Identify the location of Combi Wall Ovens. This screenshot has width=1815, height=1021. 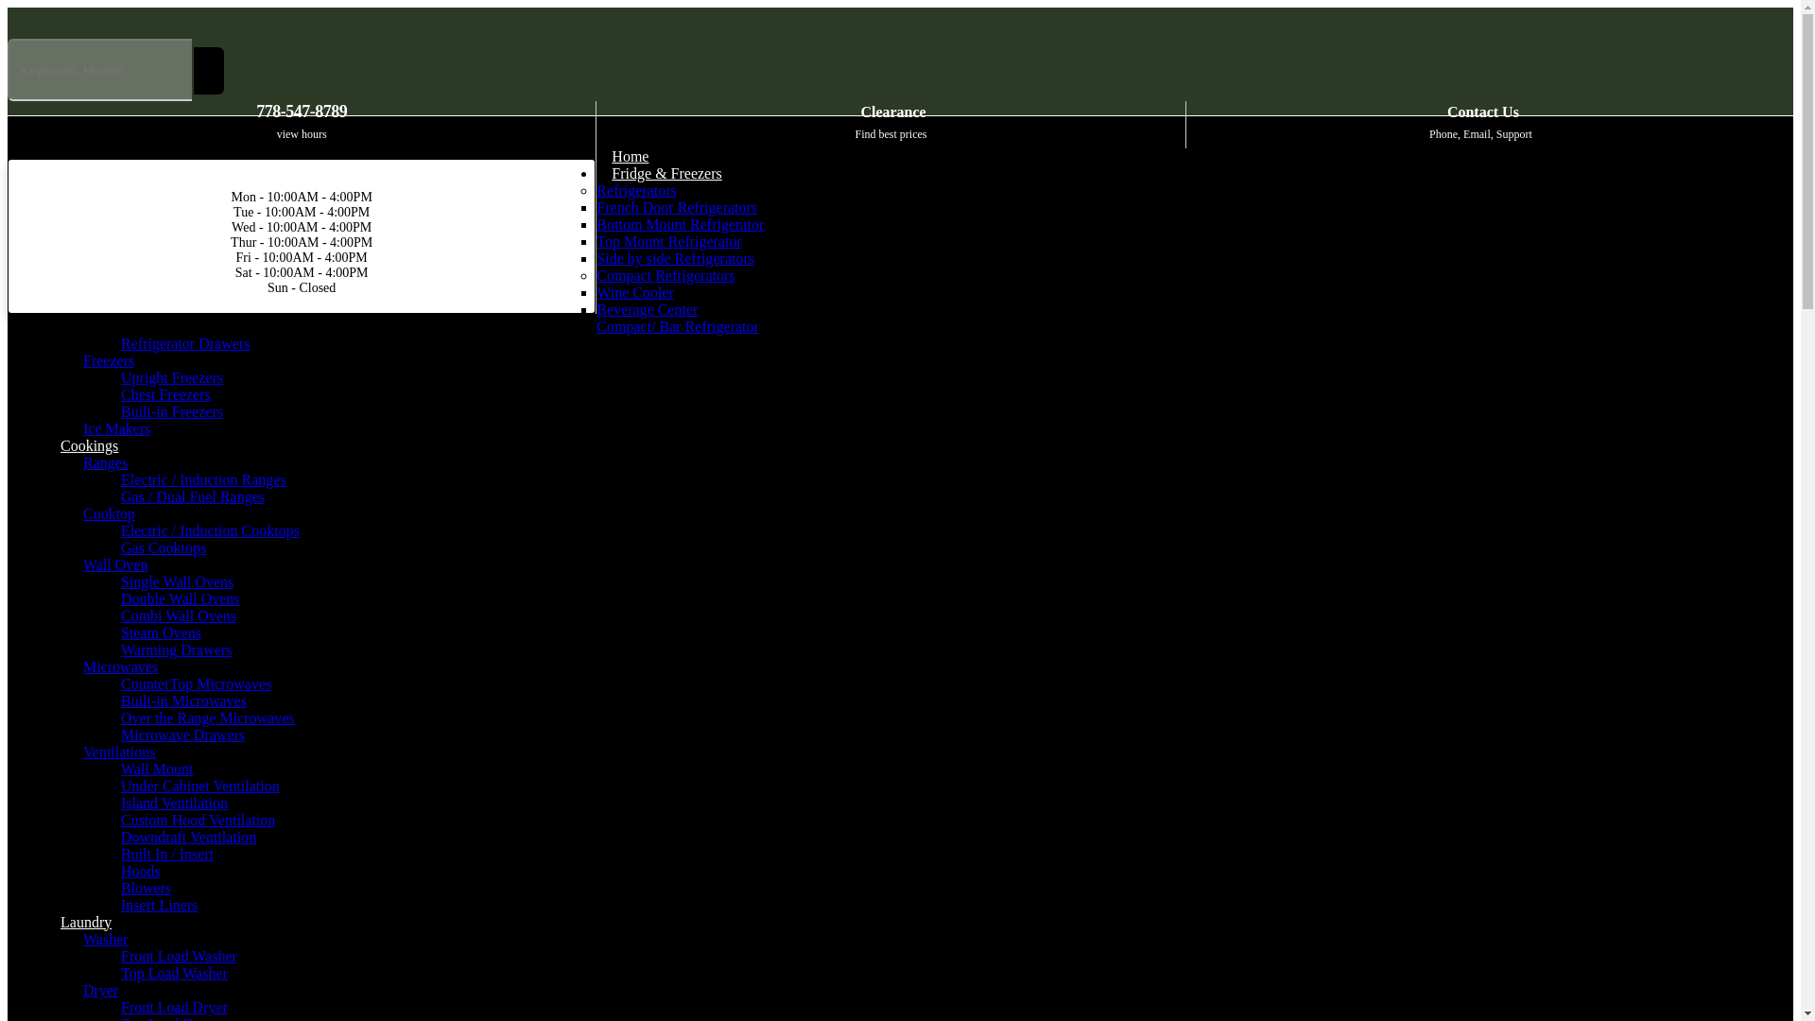
(178, 614).